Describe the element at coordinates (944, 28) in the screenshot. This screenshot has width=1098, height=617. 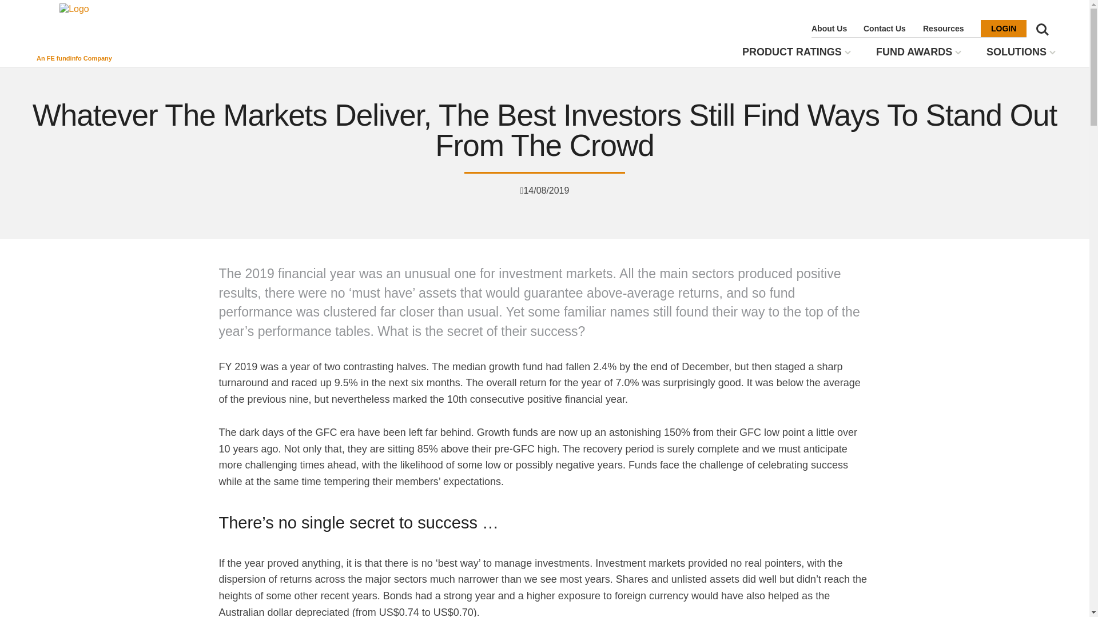
I see `Resources` at that location.